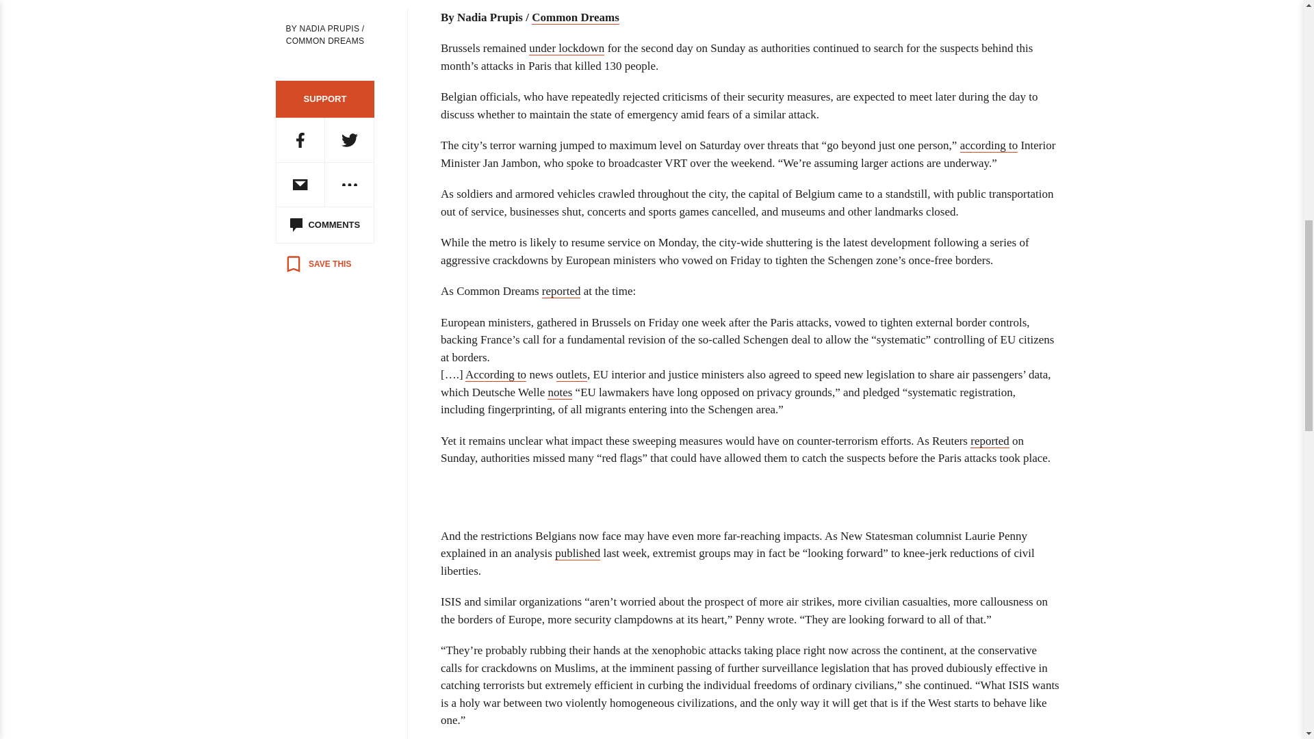  Describe the element at coordinates (578, 553) in the screenshot. I see `published` at that location.